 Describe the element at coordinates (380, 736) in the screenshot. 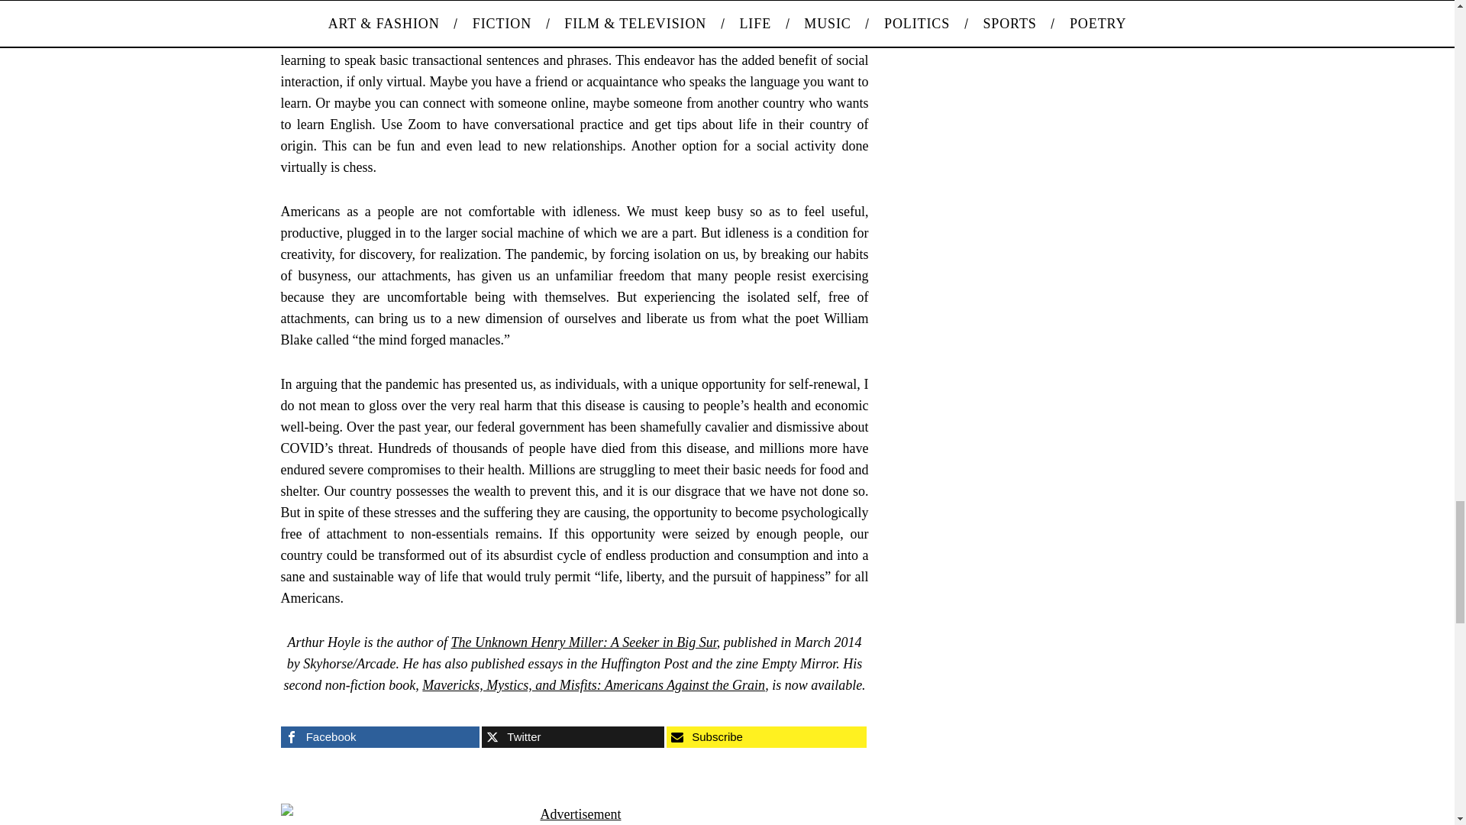

I see `Facebook` at that location.